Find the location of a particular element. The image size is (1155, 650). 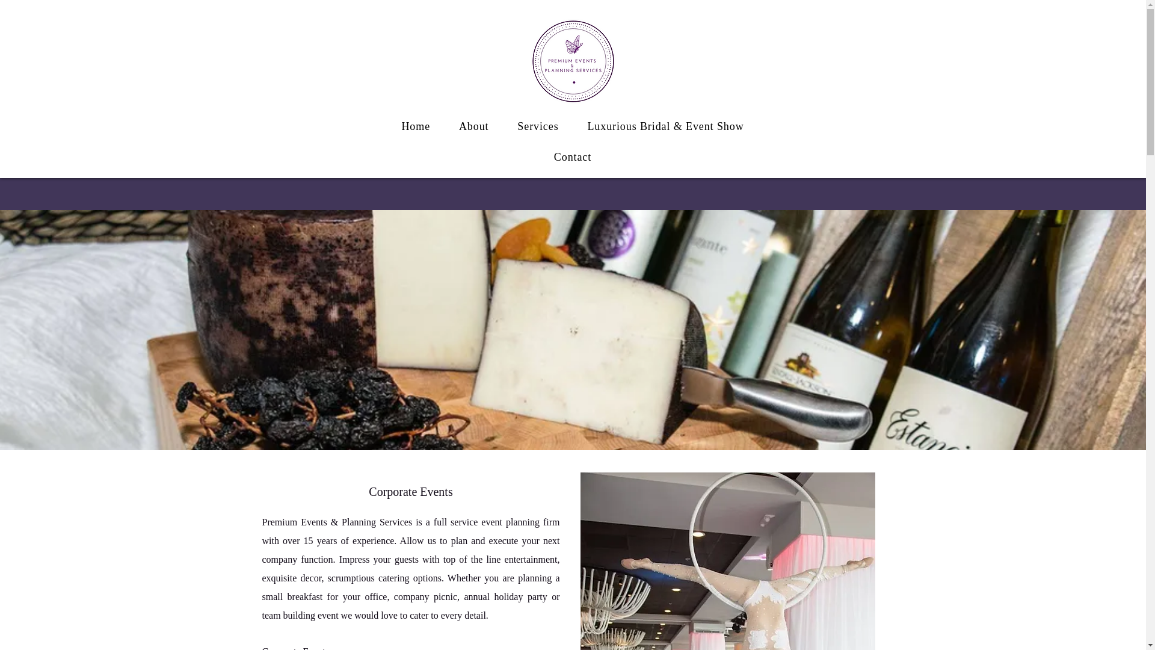

About is located at coordinates (473, 126).